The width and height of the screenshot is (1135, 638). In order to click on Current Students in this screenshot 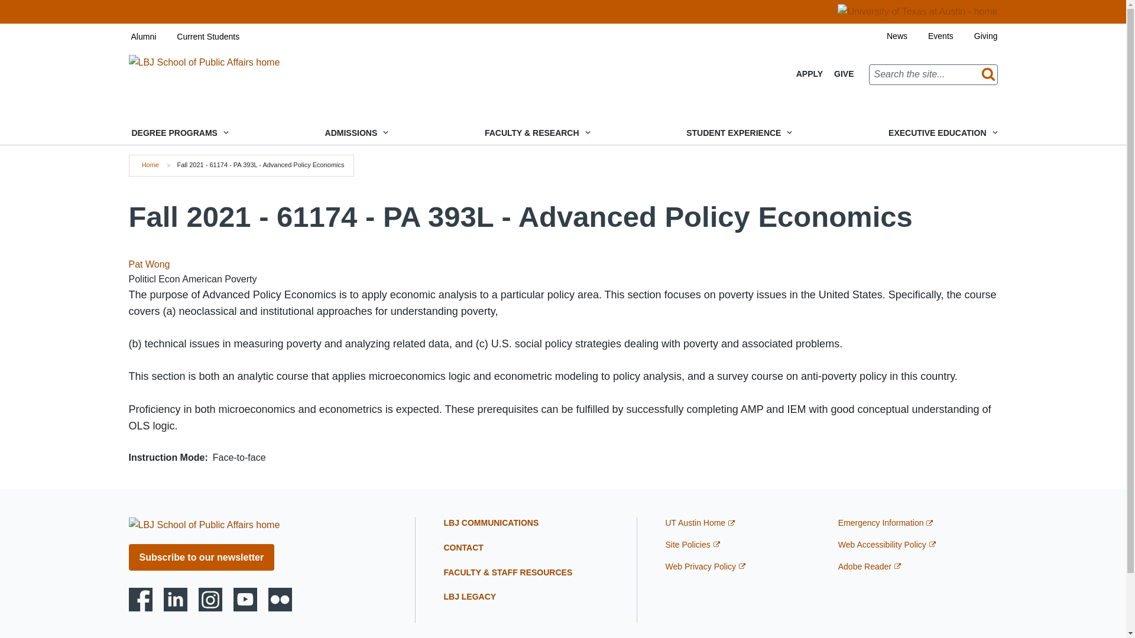, I will do `click(197, 37)`.